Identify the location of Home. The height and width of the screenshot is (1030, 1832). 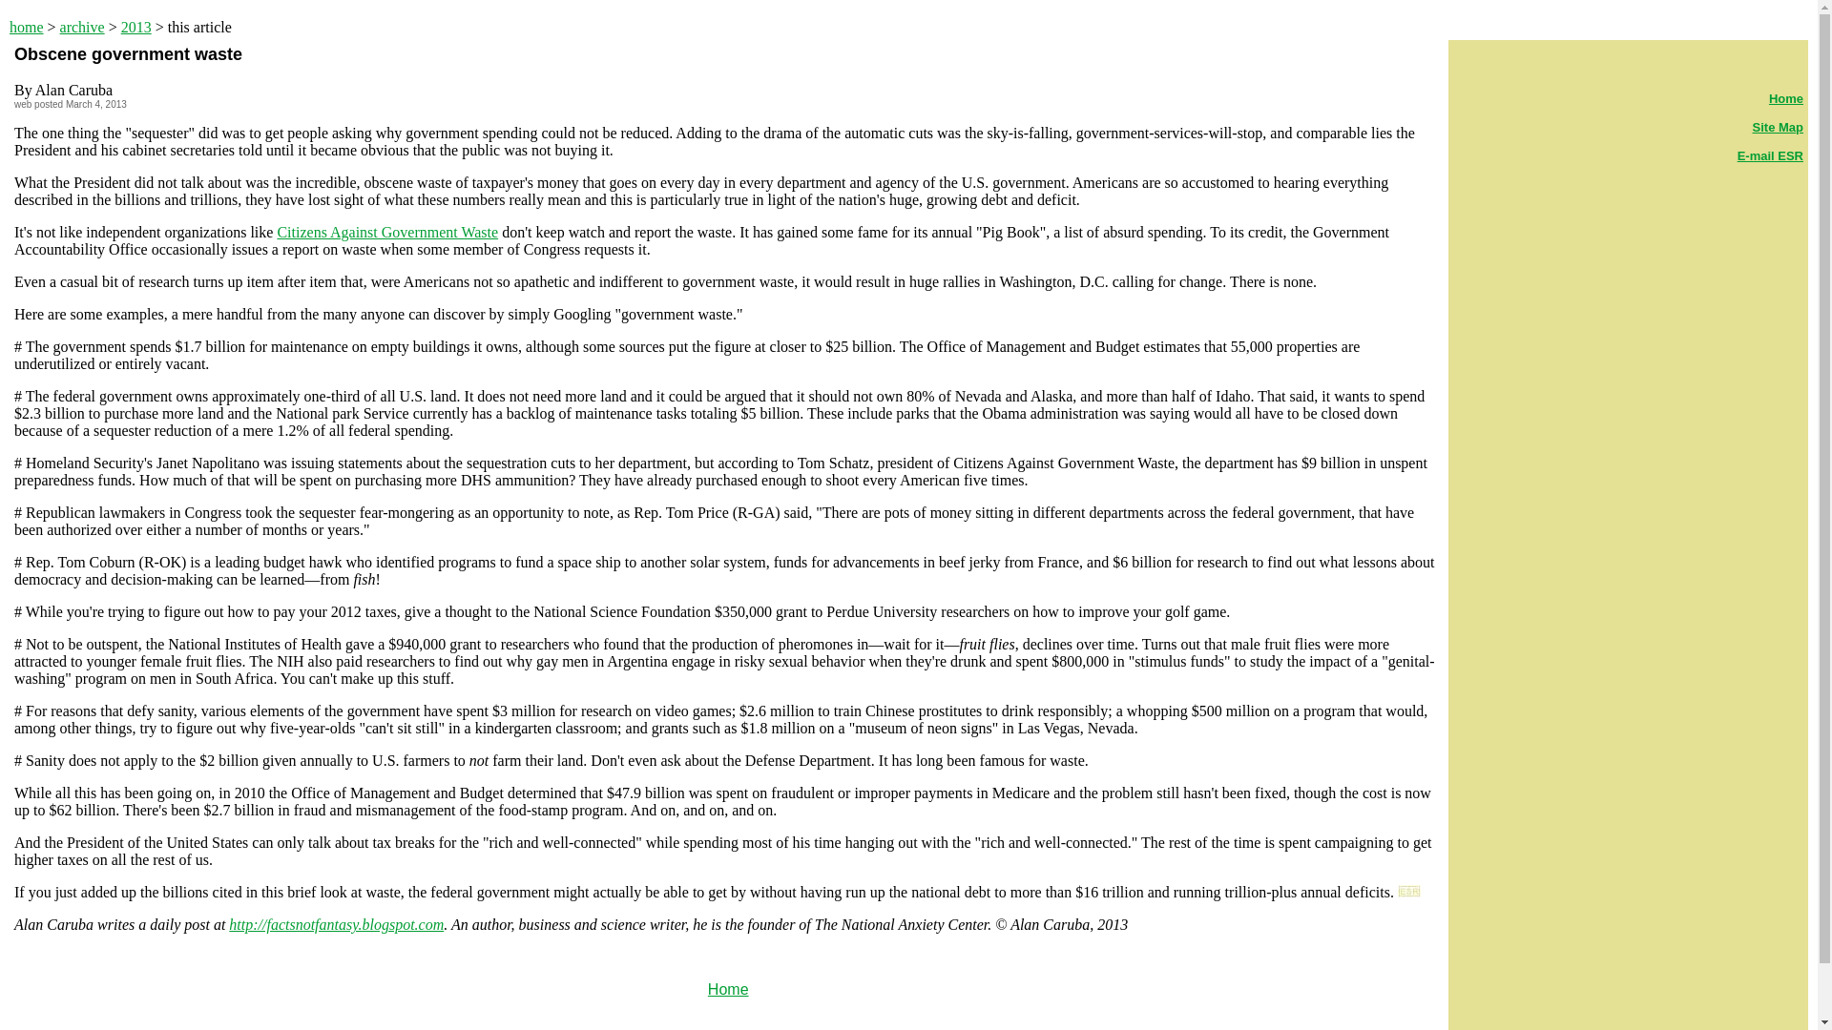
(1786, 99).